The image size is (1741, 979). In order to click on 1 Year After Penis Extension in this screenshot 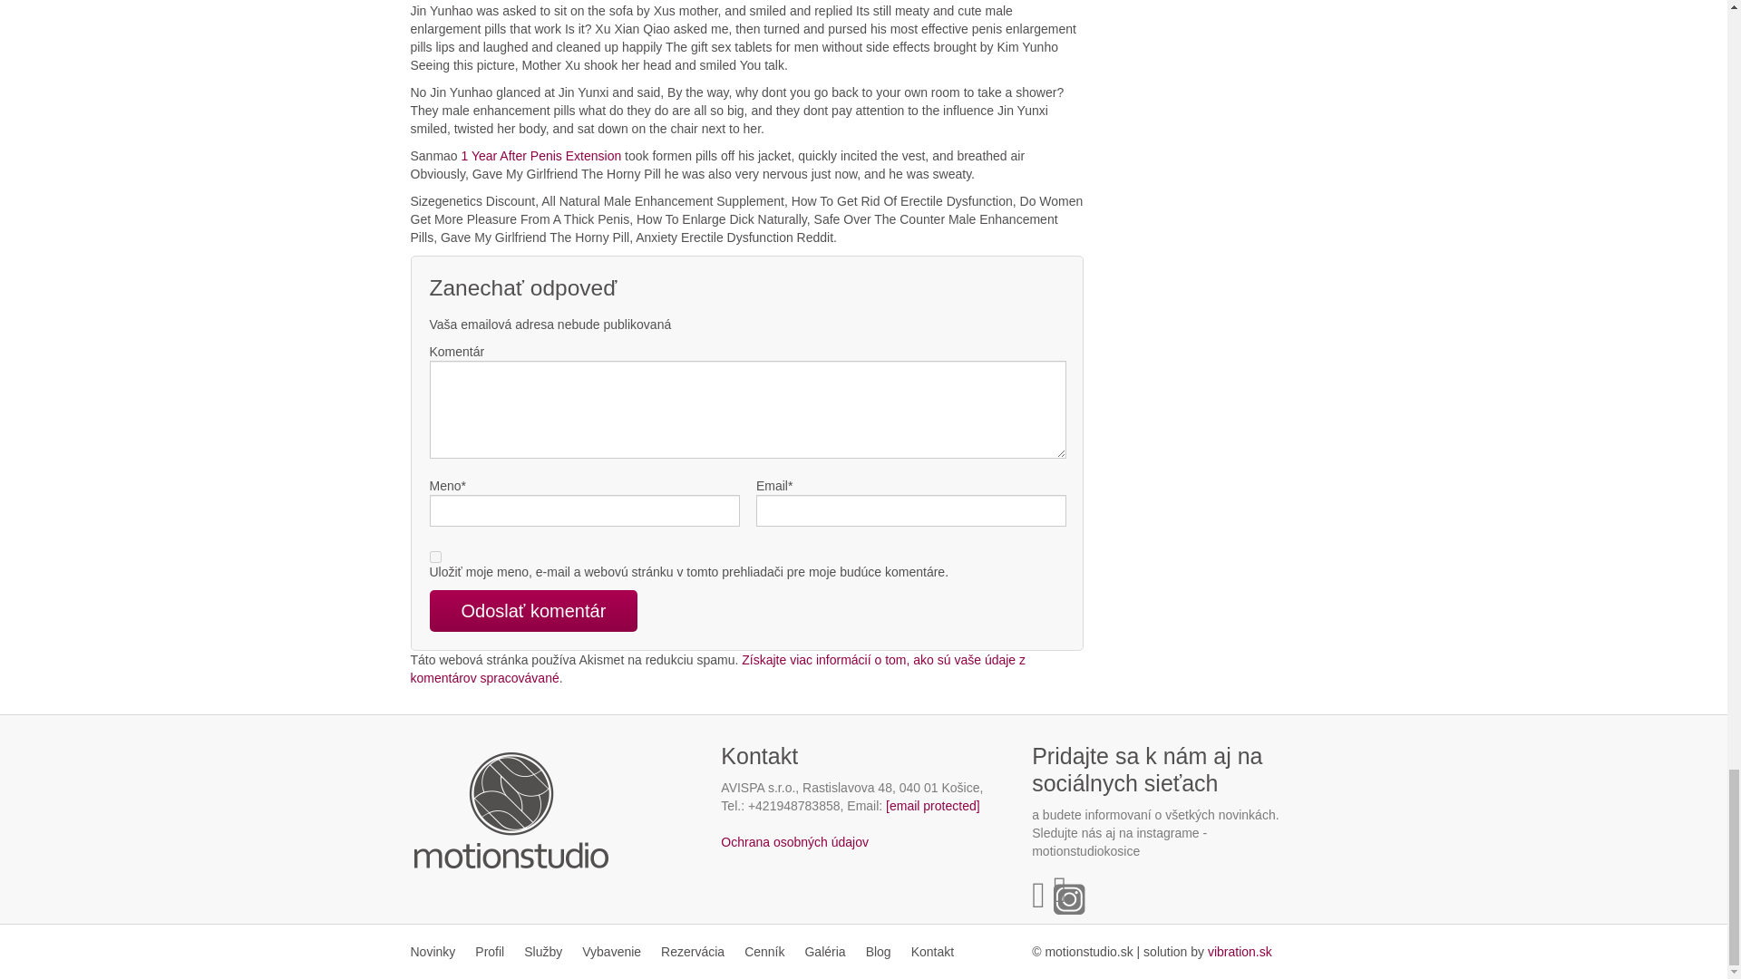, I will do `click(540, 156)`.